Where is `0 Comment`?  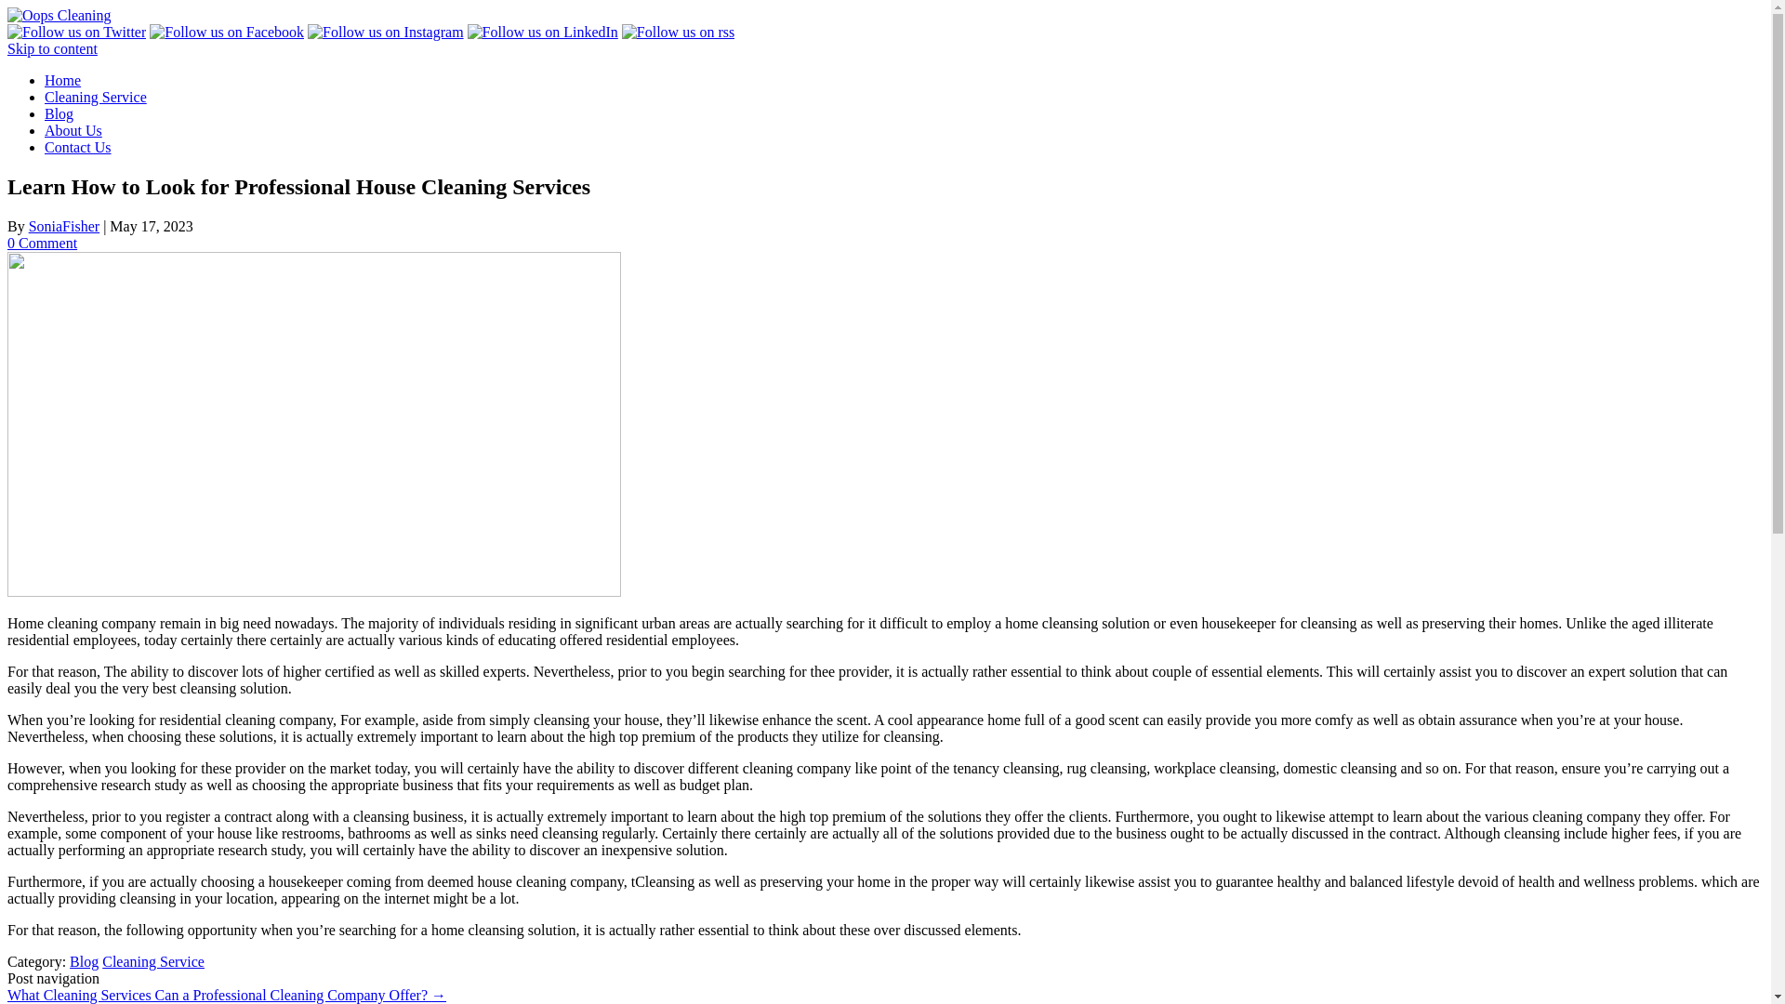
0 Comment is located at coordinates (41, 243).